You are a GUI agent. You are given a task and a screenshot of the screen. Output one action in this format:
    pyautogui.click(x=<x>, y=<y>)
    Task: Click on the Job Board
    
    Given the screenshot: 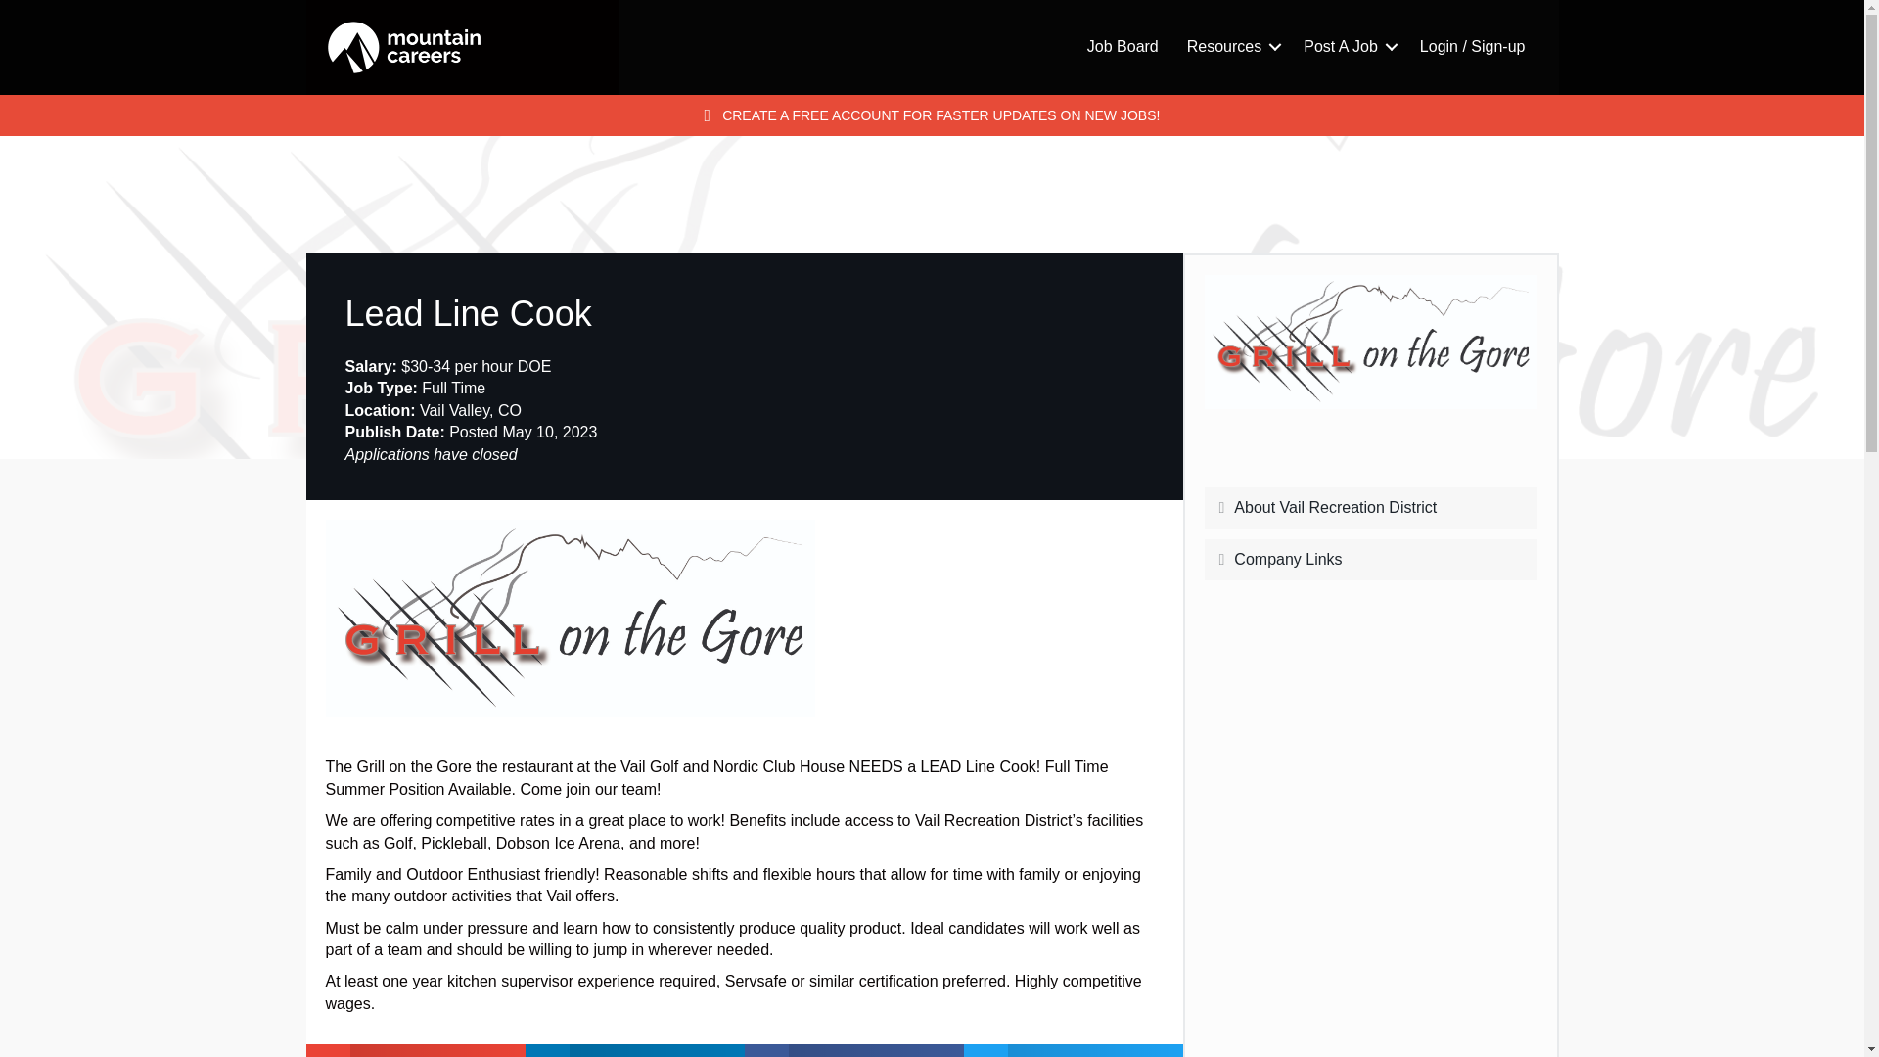 What is the action you would take?
    pyautogui.click(x=1123, y=47)
    